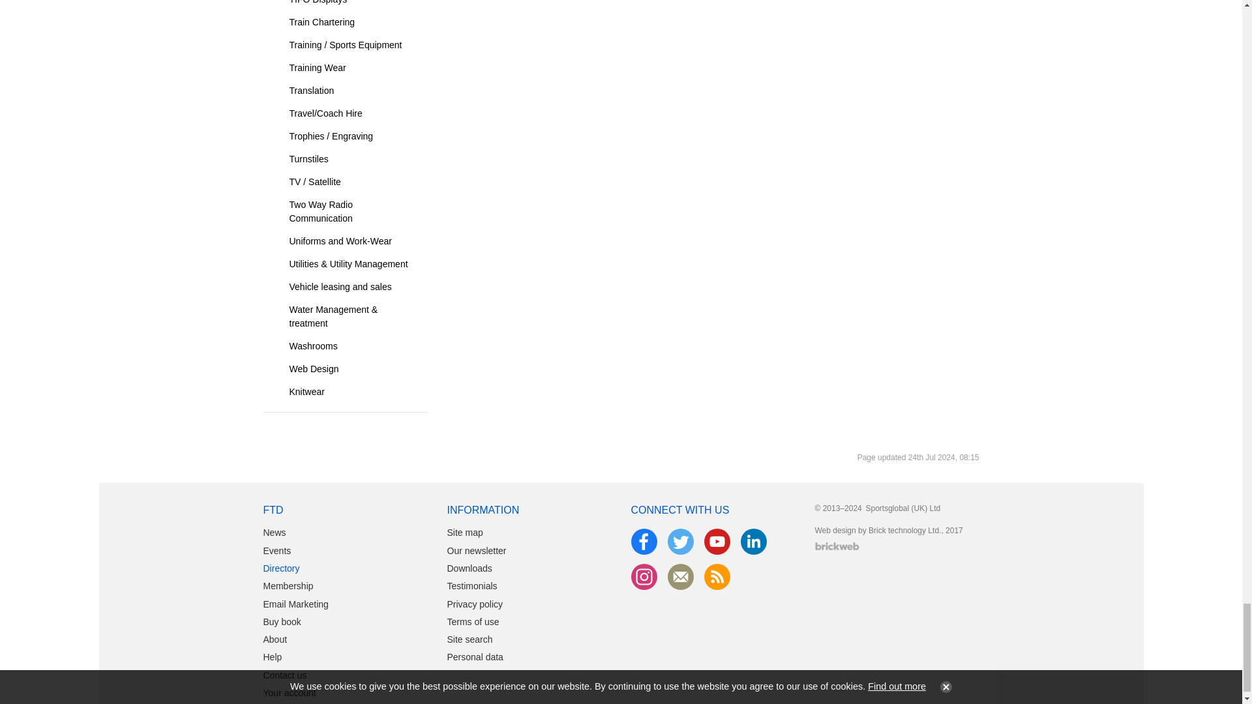 This screenshot has height=704, width=1252. Describe the element at coordinates (837, 546) in the screenshot. I see `Website designed and maintained by Brick technology Ltd.` at that location.